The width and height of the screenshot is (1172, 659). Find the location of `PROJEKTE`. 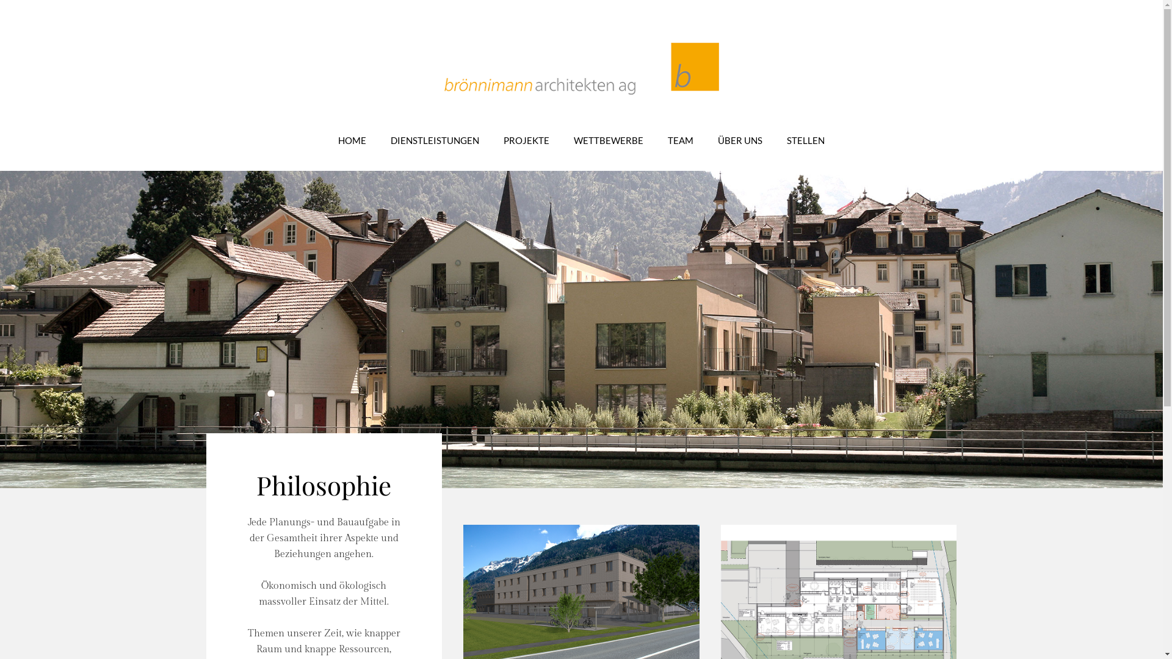

PROJEKTE is located at coordinates (526, 140).